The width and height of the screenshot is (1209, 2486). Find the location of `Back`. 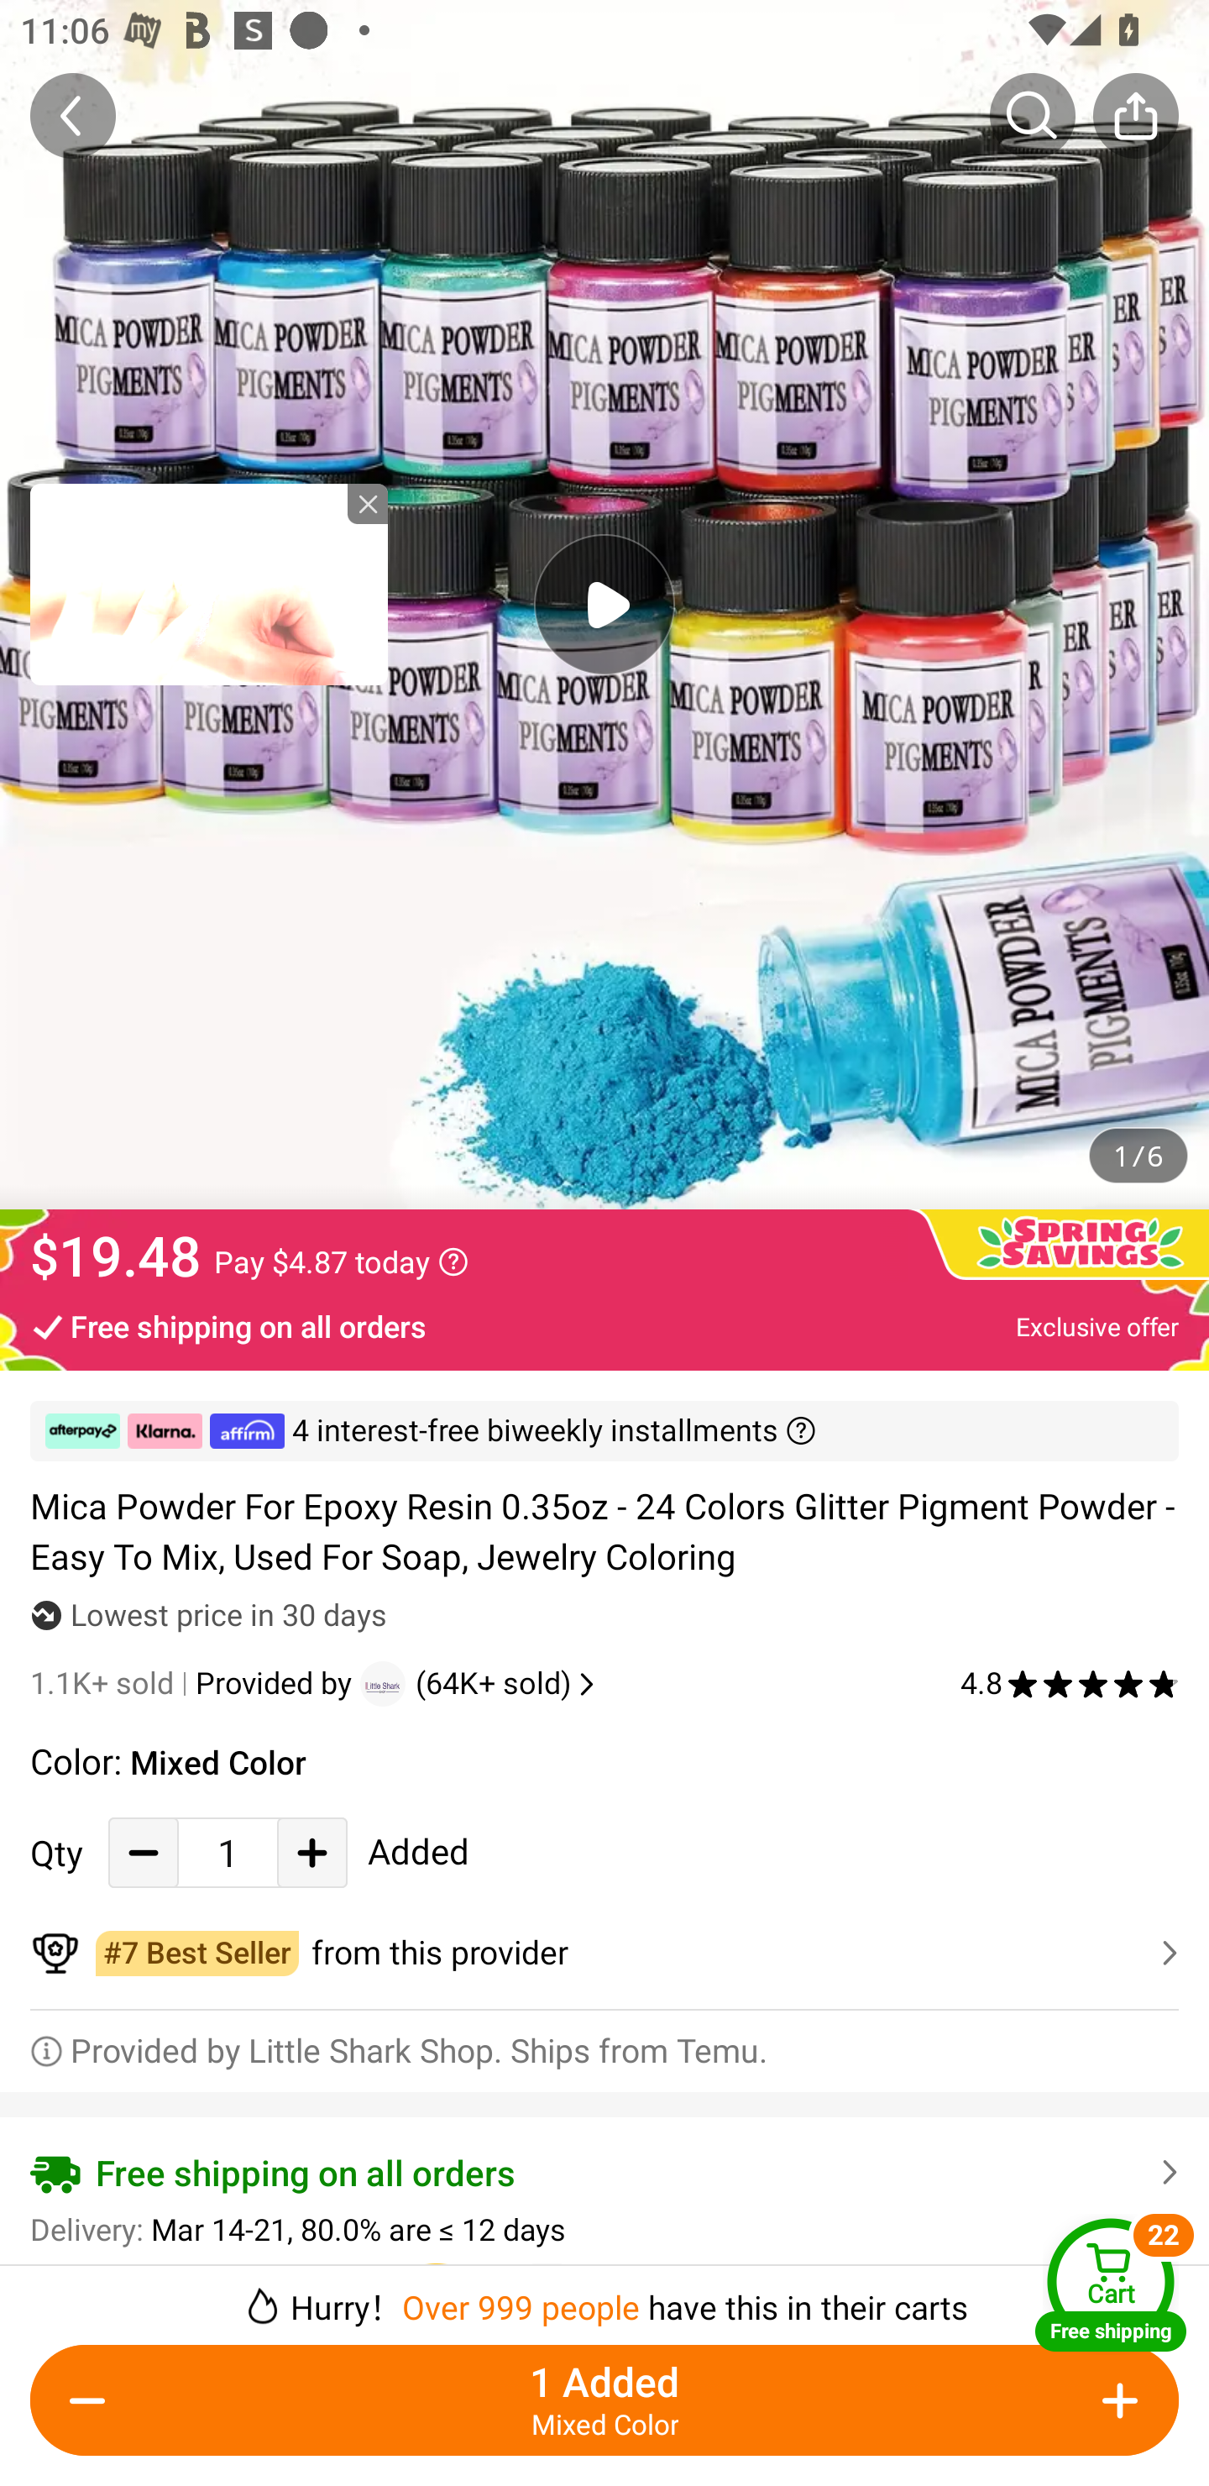

Back is located at coordinates (73, 115).